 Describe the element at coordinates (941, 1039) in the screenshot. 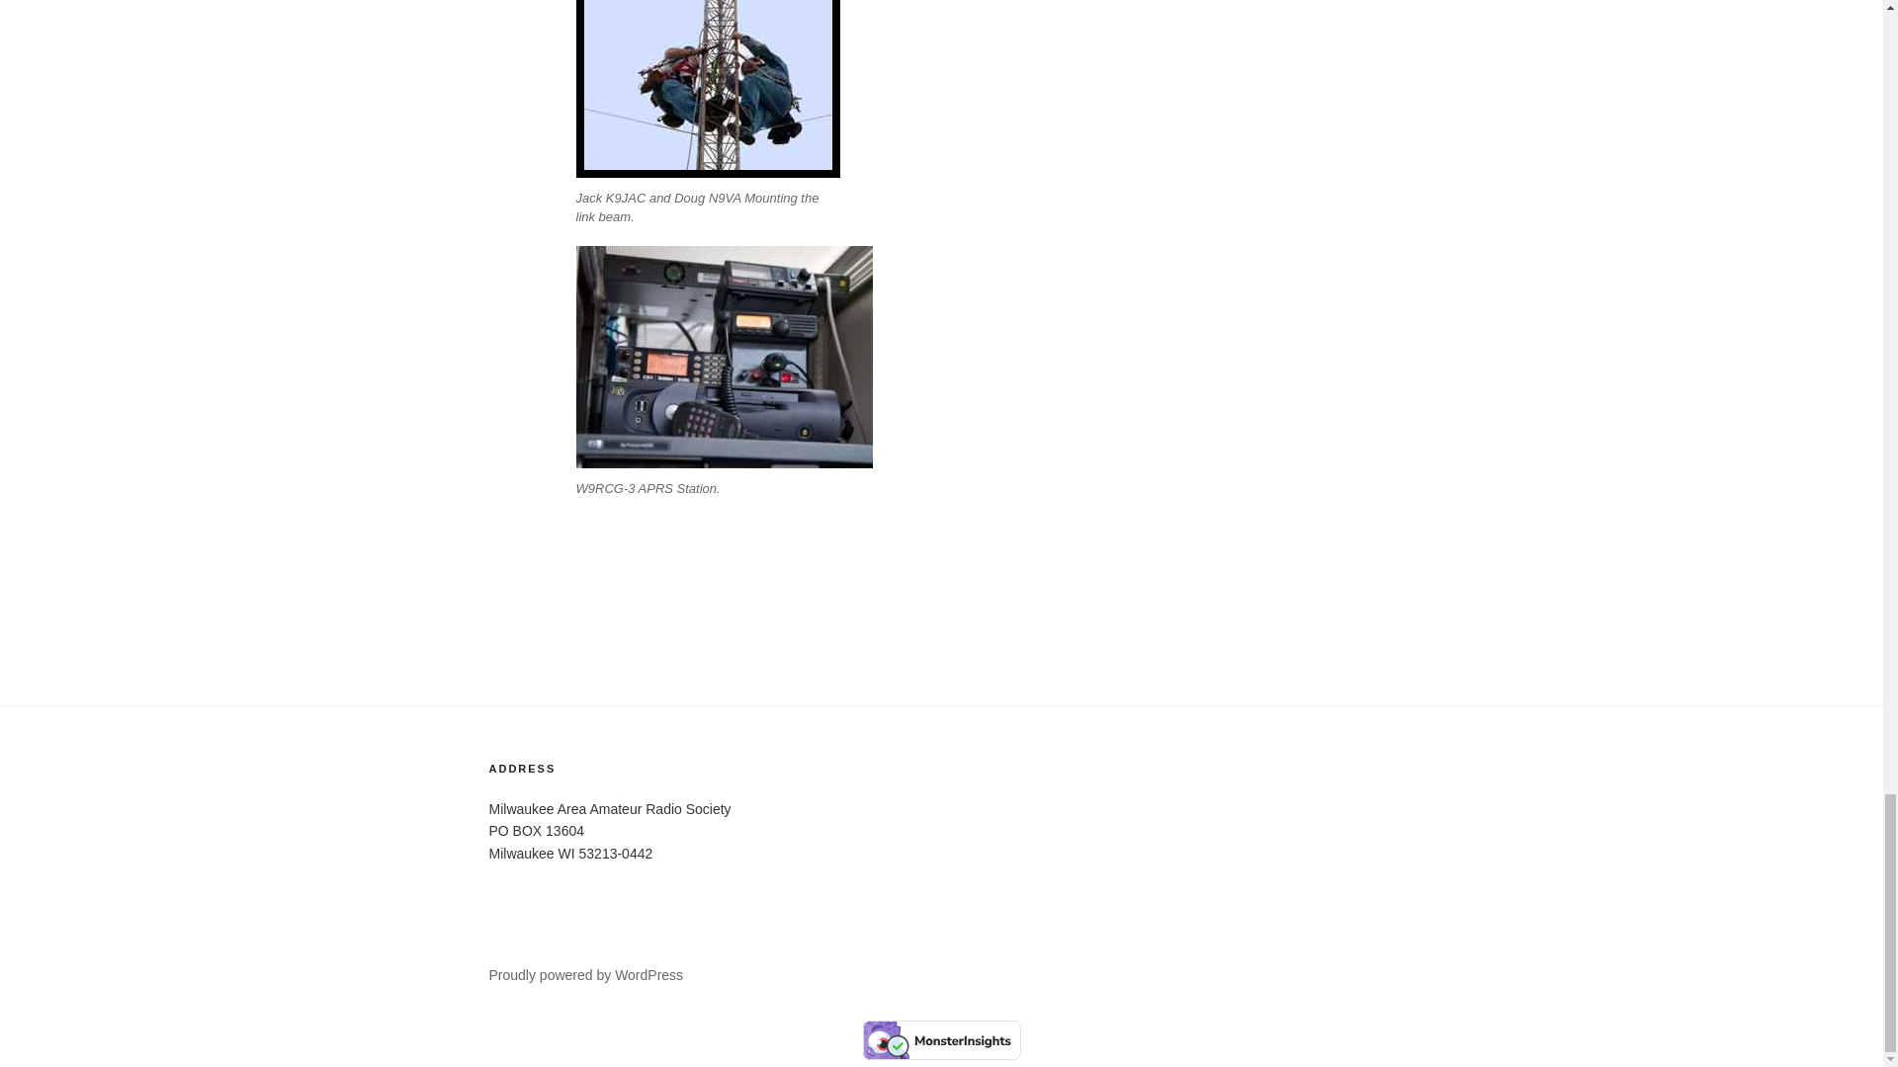

I see `Verified by MonsterInsights` at that location.